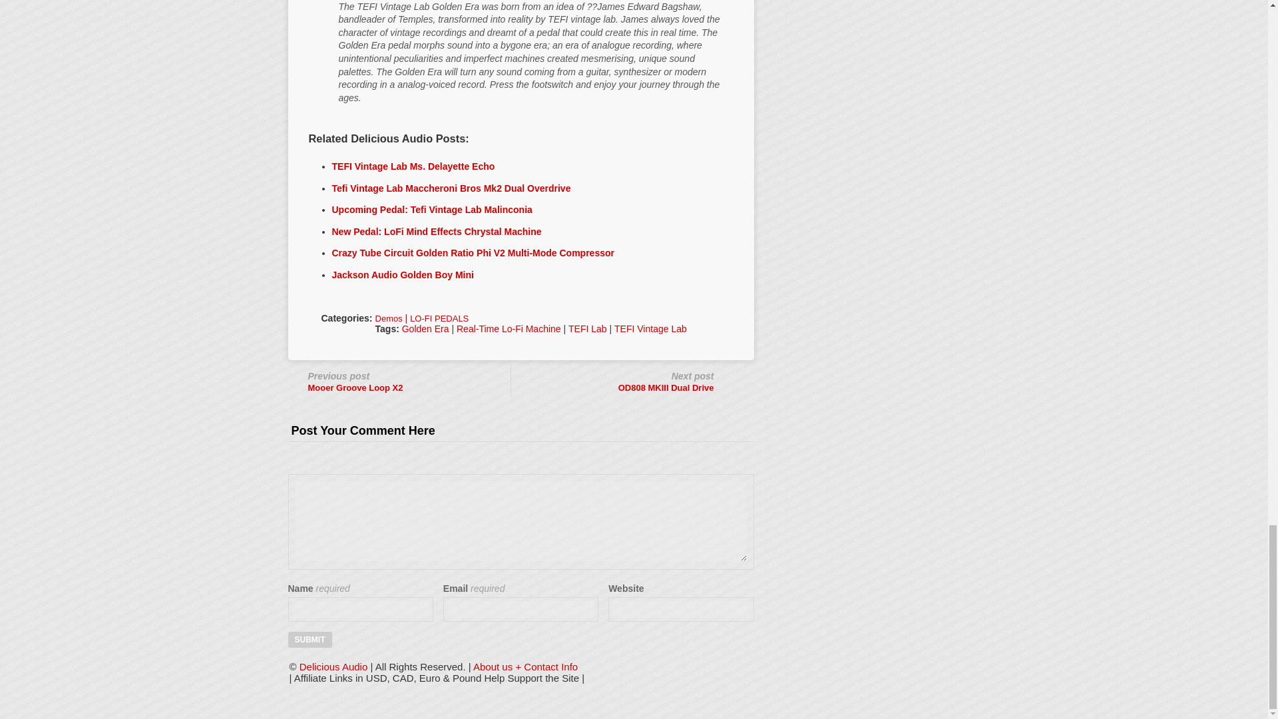 The image size is (1278, 719). I want to click on View all posts tagged Real-Time Lo-Fi Machine, so click(509, 329).